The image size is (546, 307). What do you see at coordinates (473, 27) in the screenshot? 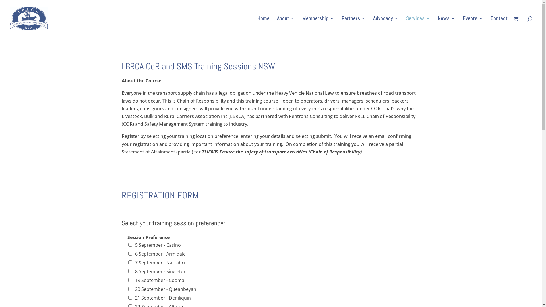
I see `Events` at bounding box center [473, 27].